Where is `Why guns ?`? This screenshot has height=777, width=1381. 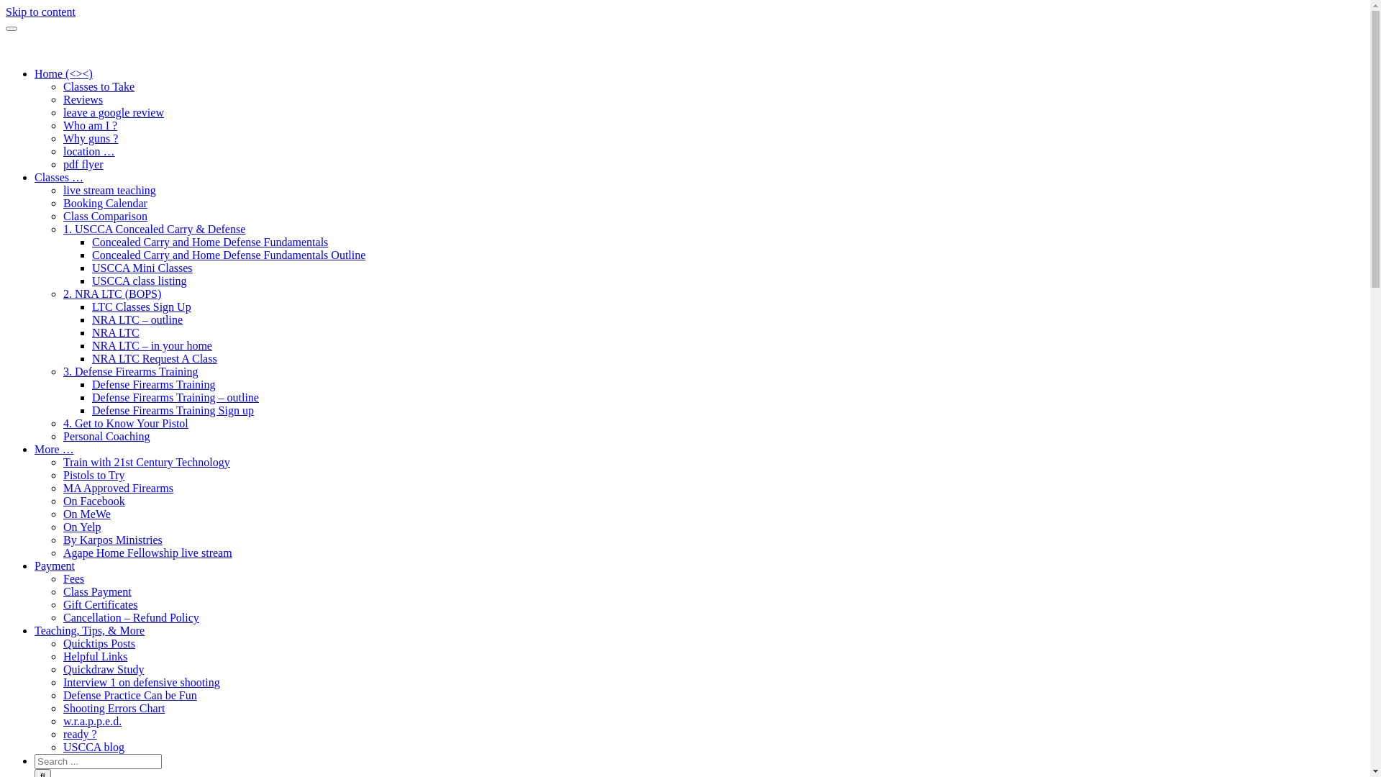
Why guns ? is located at coordinates (91, 138).